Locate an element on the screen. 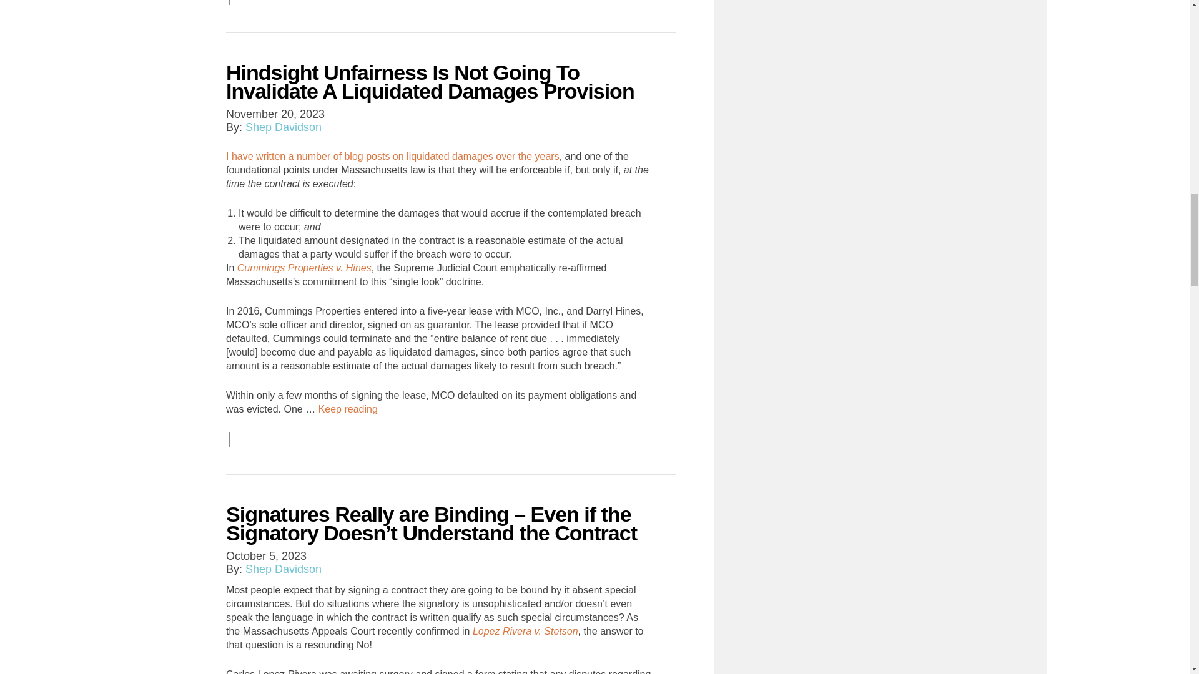 The image size is (1199, 674). Monday, November 20, 2023, 12:54 pm is located at coordinates (275, 114).